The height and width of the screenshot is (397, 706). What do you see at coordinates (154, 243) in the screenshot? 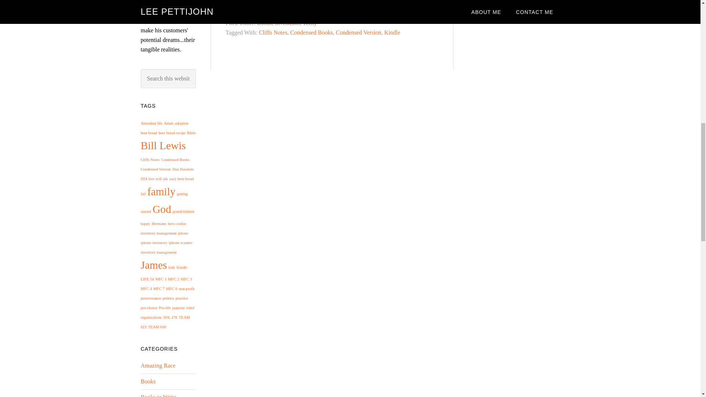
I see `iphone inventory` at bounding box center [154, 243].